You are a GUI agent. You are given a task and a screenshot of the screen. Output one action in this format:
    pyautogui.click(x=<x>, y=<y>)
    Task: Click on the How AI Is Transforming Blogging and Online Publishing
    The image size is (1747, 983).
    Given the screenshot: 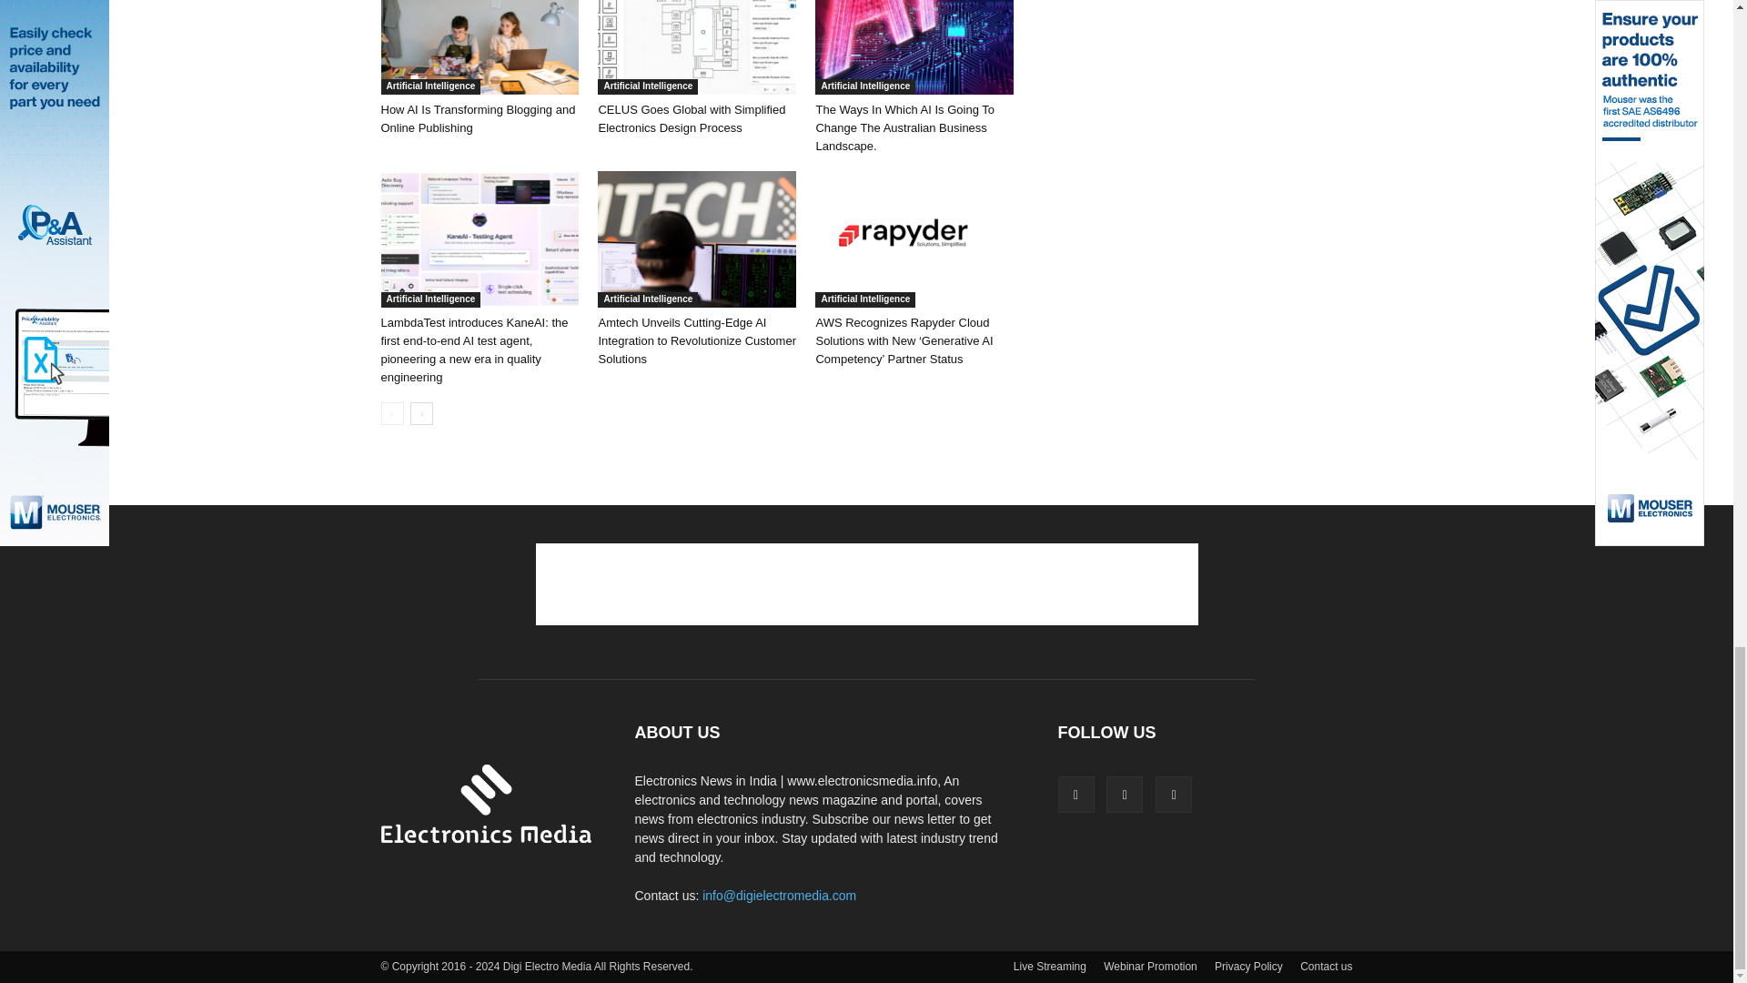 What is the action you would take?
    pyautogui.click(x=477, y=118)
    